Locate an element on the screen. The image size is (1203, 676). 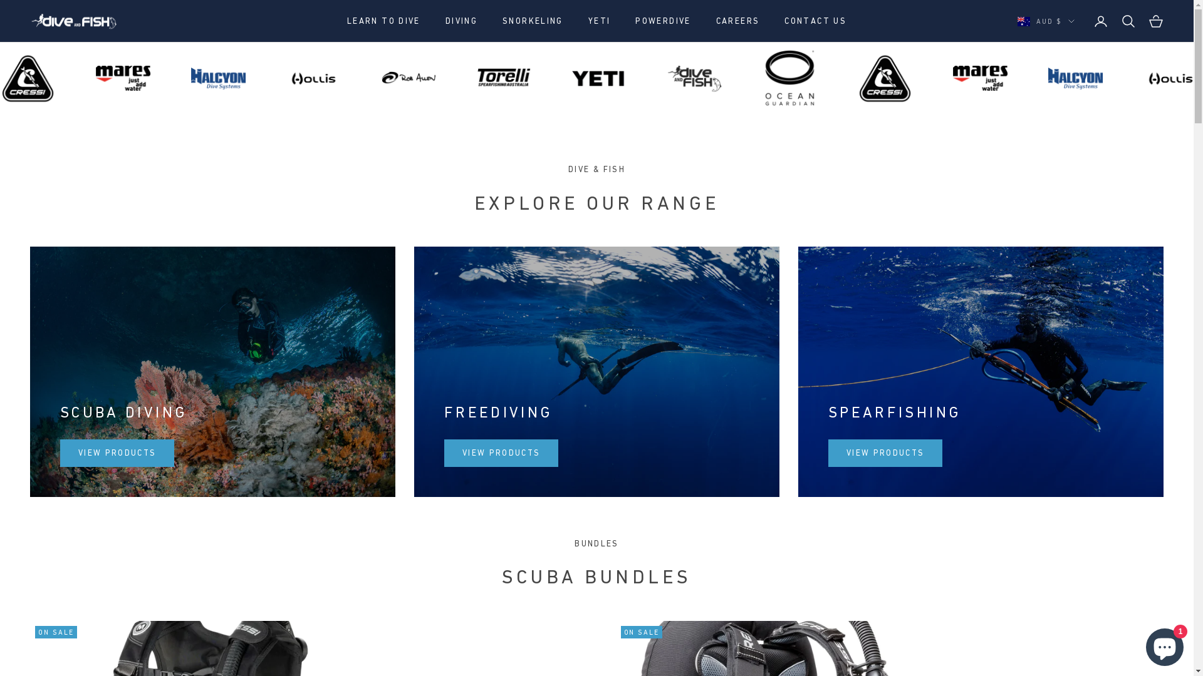
VIEW PRODUCTS is located at coordinates (117, 453).